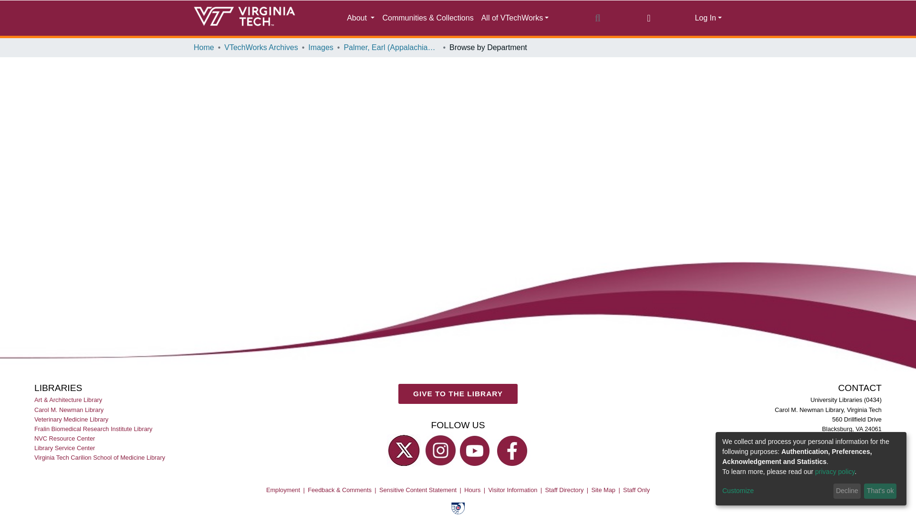 Image resolution: width=916 pixels, height=515 pixels. Describe the element at coordinates (321, 48) in the screenshot. I see `Images` at that location.